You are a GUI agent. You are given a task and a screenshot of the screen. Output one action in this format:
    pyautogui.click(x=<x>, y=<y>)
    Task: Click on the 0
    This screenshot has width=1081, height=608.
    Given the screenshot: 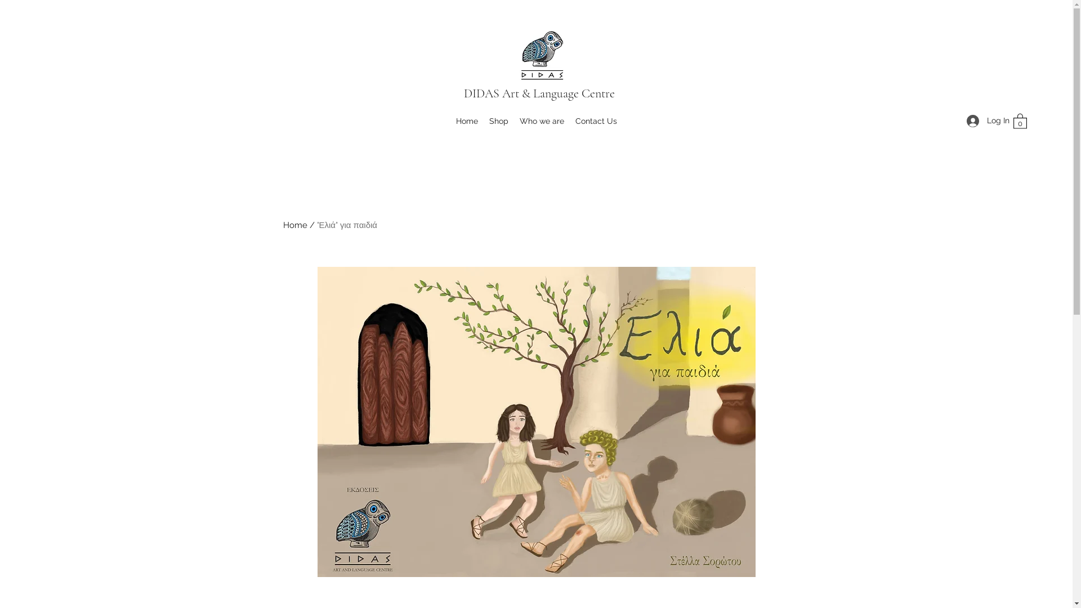 What is the action you would take?
    pyautogui.click(x=1020, y=120)
    